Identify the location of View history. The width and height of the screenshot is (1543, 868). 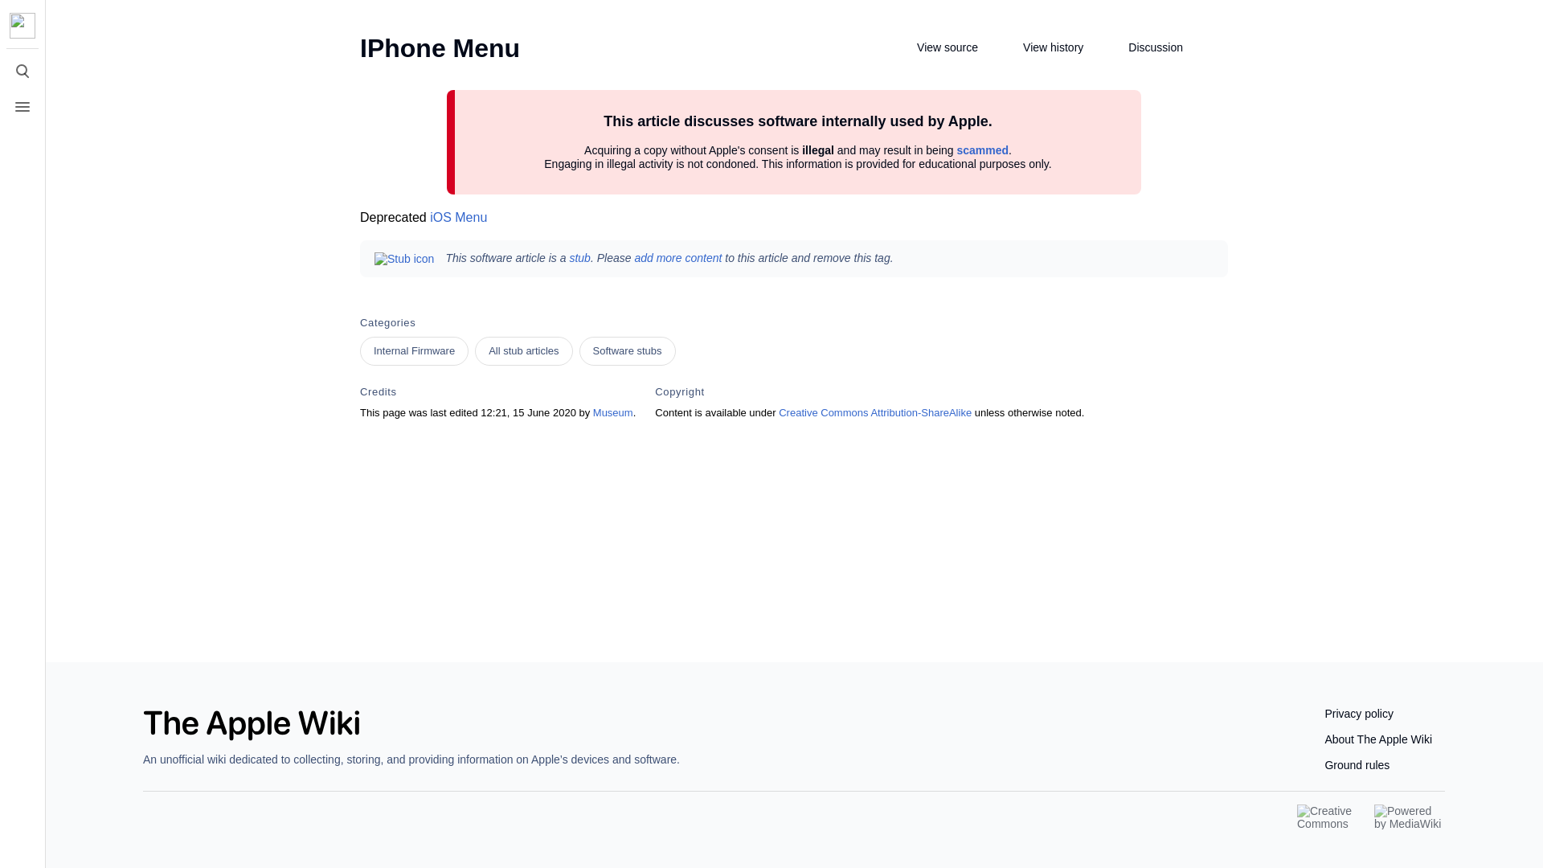
(1042, 48).